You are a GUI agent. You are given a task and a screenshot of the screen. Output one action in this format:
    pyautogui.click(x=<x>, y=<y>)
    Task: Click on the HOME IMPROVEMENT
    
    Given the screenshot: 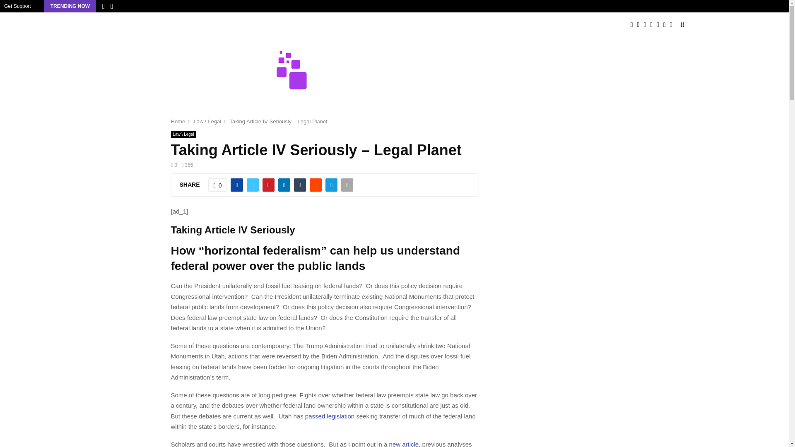 What is the action you would take?
    pyautogui.click(x=349, y=25)
    